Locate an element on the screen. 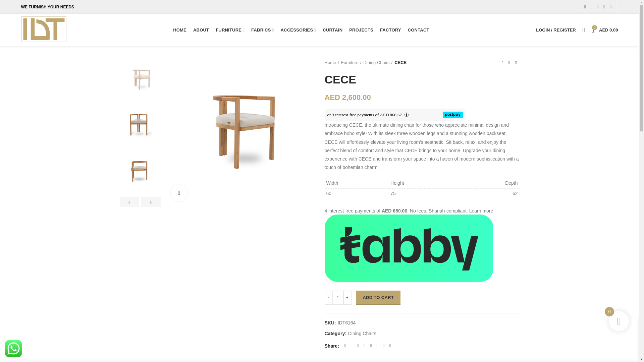 Image resolution: width=644 pixels, height=362 pixels. 1 is located at coordinates (140, 80).